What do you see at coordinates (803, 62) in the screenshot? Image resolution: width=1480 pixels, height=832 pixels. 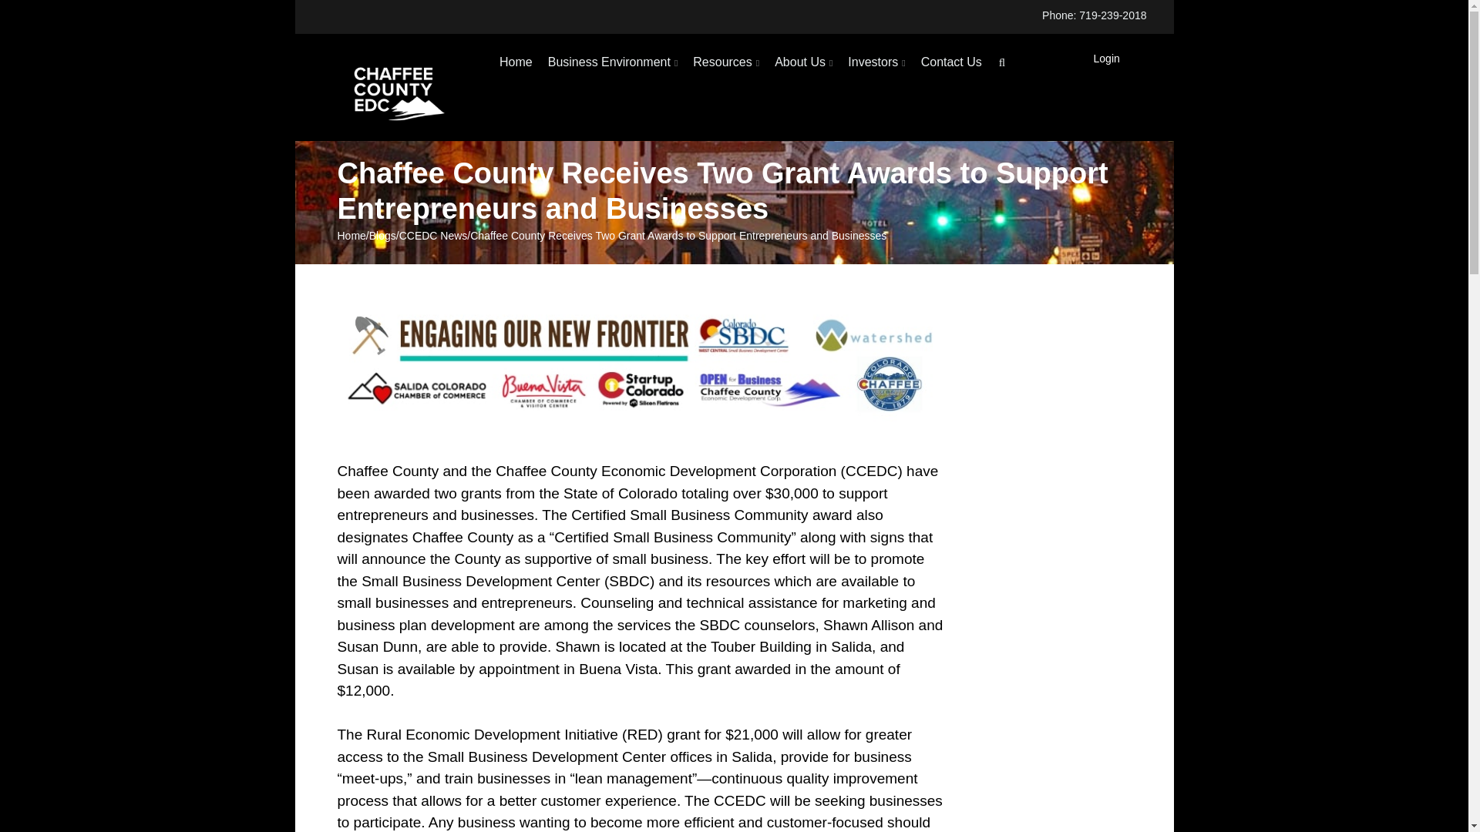 I see `About Us` at bounding box center [803, 62].